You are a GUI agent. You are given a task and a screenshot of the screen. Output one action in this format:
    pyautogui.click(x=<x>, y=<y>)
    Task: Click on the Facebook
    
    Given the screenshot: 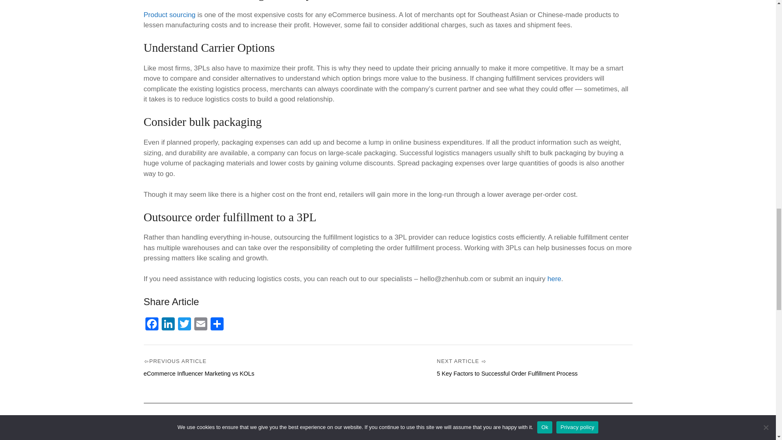 What is the action you would take?
    pyautogui.click(x=151, y=325)
    